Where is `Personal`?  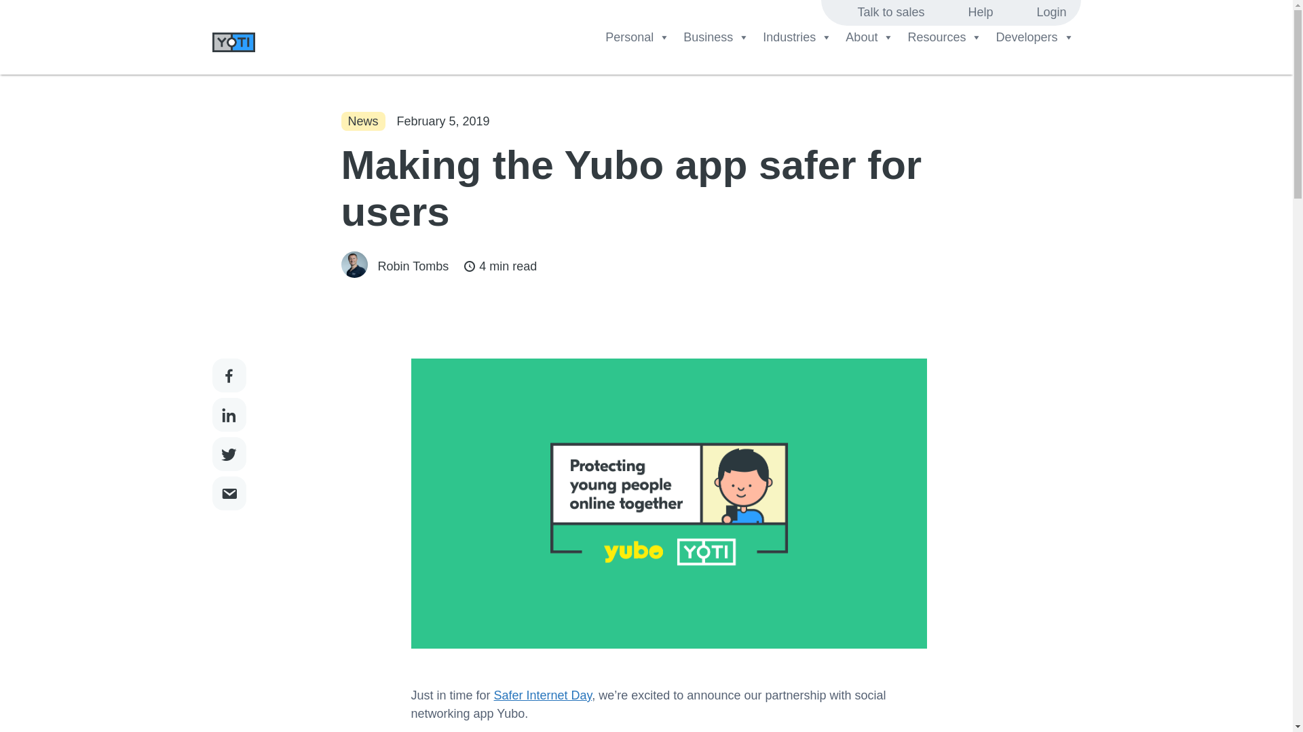
Personal is located at coordinates (637, 37).